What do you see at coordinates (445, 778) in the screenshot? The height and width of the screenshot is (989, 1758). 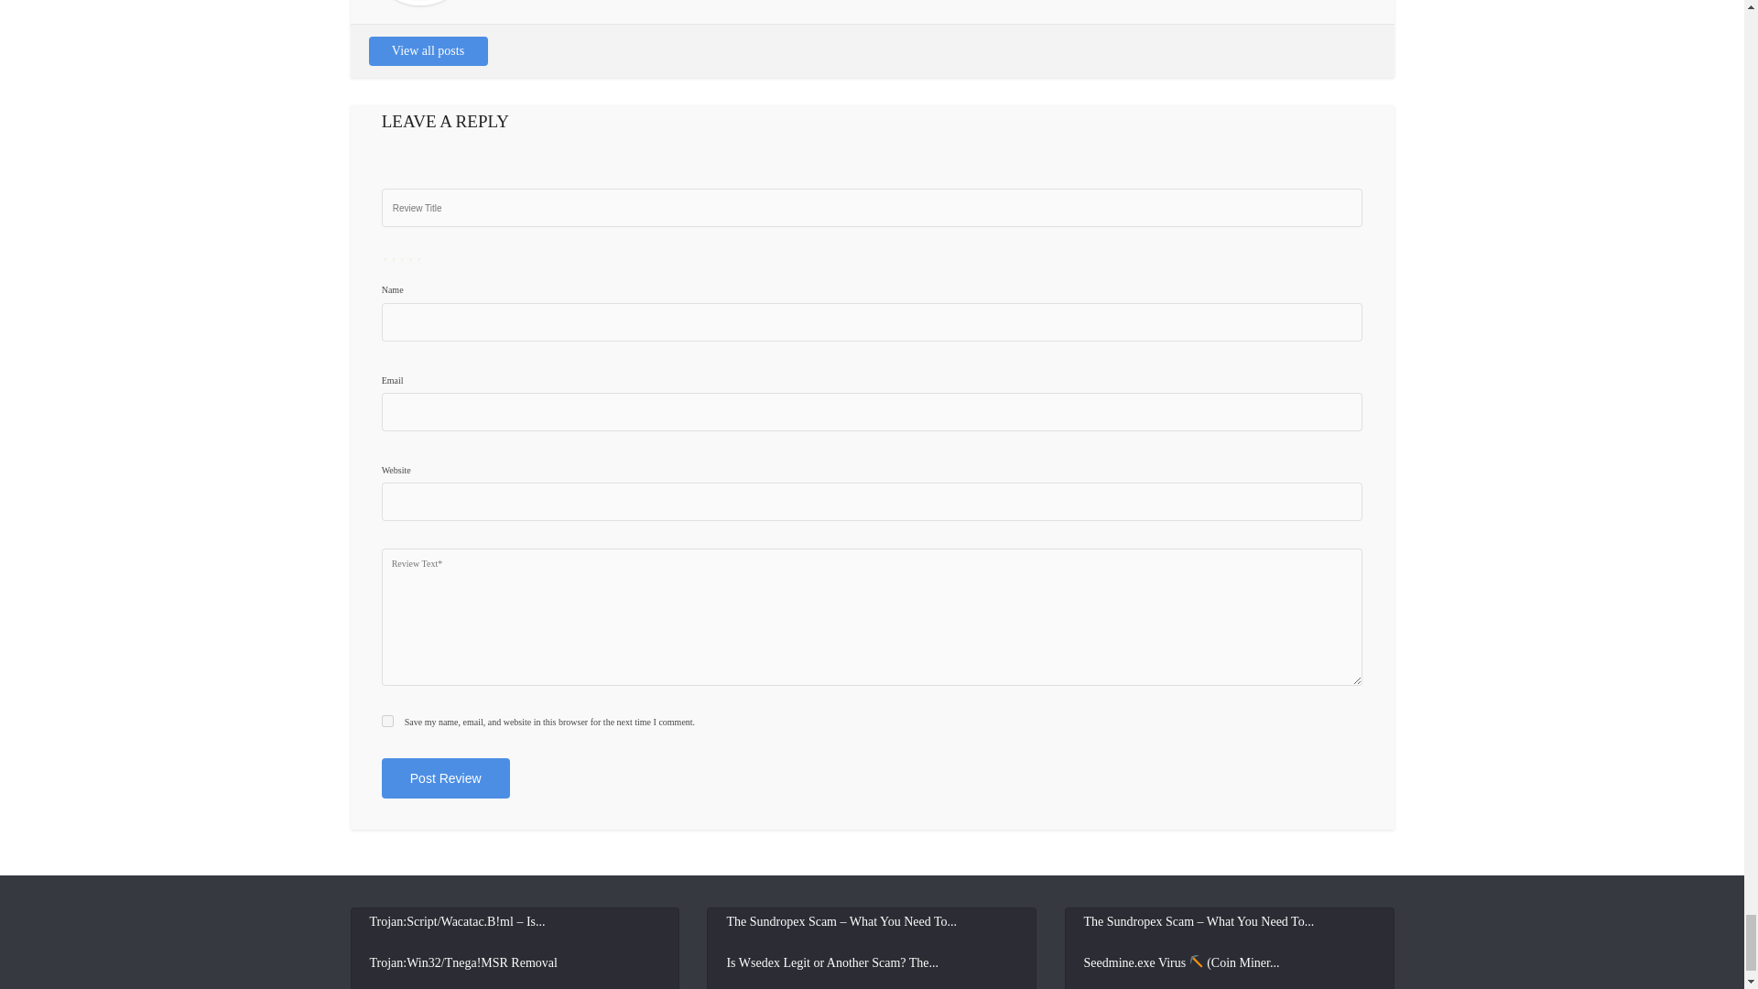 I see `Post Review` at bounding box center [445, 778].